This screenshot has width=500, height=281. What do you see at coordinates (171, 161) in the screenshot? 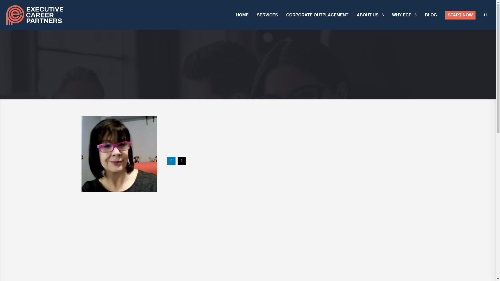
I see `Follow on LinkedIn` at bounding box center [171, 161].